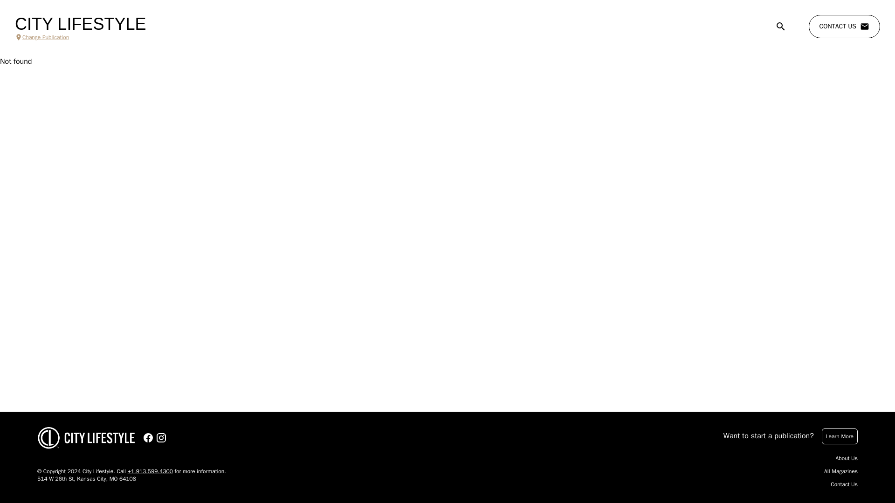 This screenshot has width=895, height=503. I want to click on Learn More, so click(839, 436).